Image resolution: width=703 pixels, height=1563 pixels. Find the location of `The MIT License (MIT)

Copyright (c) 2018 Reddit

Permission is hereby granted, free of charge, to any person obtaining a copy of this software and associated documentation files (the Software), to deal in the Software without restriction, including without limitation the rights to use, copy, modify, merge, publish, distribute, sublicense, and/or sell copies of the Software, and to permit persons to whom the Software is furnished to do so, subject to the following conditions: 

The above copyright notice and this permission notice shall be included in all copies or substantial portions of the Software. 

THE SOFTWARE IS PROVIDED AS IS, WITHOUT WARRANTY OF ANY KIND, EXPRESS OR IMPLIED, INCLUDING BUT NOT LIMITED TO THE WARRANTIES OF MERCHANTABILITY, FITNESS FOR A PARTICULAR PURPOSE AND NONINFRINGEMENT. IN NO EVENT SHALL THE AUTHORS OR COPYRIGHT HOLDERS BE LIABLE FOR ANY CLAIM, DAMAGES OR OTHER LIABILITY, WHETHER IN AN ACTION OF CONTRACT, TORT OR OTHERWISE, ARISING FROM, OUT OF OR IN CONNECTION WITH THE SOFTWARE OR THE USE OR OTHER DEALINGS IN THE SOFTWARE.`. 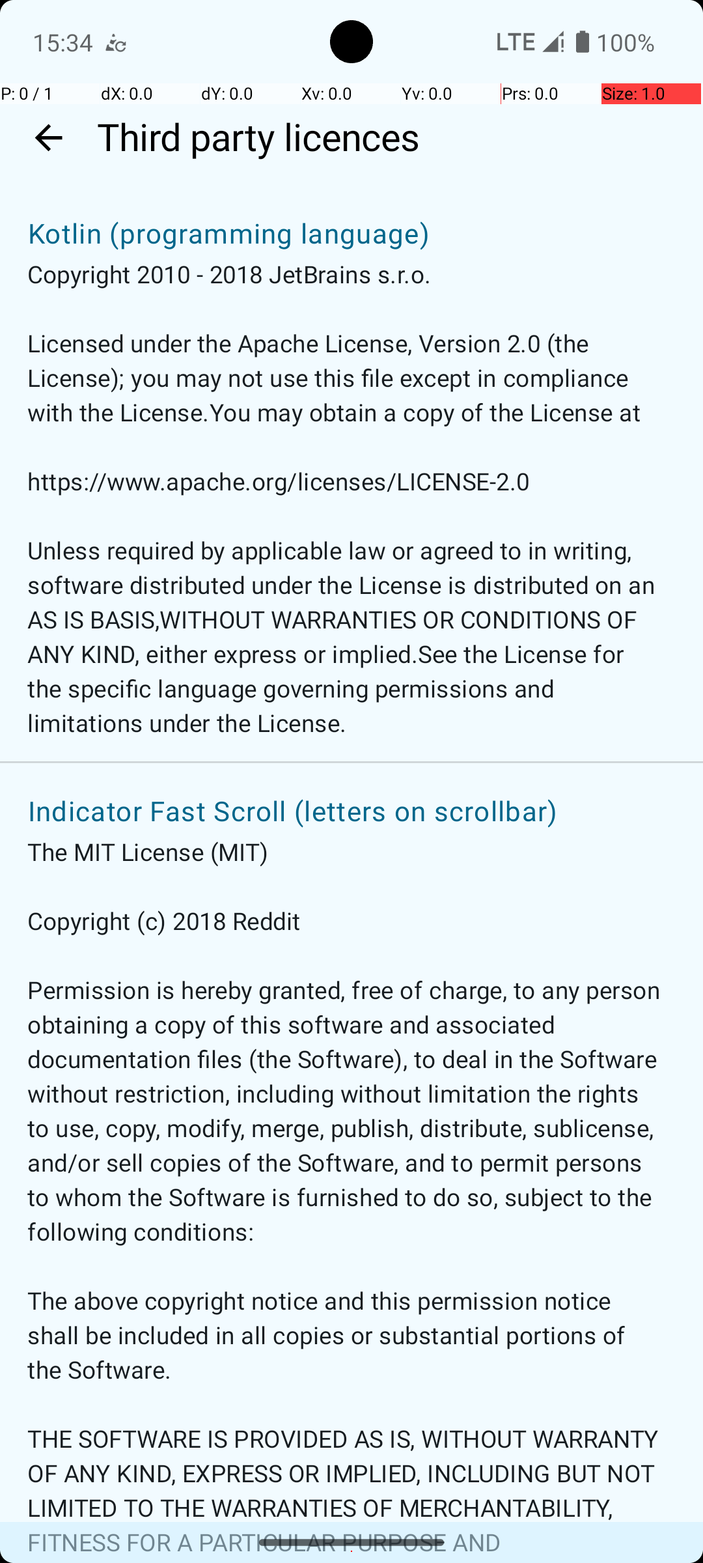

The MIT License (MIT)

Copyright (c) 2018 Reddit

Permission is hereby granted, free of charge, to any person obtaining a copy of this software and associated documentation files (the Software), to deal in the Software without restriction, including without limitation the rights to use, copy, modify, merge, publish, distribute, sublicense, and/or sell copies of the Software, and to permit persons to whom the Software is furnished to do so, subject to the following conditions: 

The above copyright notice and this permission notice shall be included in all copies or substantial portions of the Software. 

THE SOFTWARE IS PROVIDED AS IS, WITHOUT WARRANTY OF ANY KIND, EXPRESS OR IMPLIED, INCLUDING BUT NOT LIMITED TO THE WARRANTIES OF MERCHANTABILITY, FITNESS FOR A PARTICULAR PURPOSE AND NONINFRINGEMENT. IN NO EVENT SHALL THE AUTHORS OR COPYRIGHT HOLDERS BE LIABLE FOR ANY CLAIM, DAMAGES OR OTHER LIABILITY, WHETHER IN AN ACTION OF CONTRACT, TORT OR OTHERWISE, ARISING FROM, OUT OF OR IN CONNECTION WITH THE SOFTWARE OR THE USE OR OTHER DEALINGS IN THE SOFTWARE. is located at coordinates (345, 1200).